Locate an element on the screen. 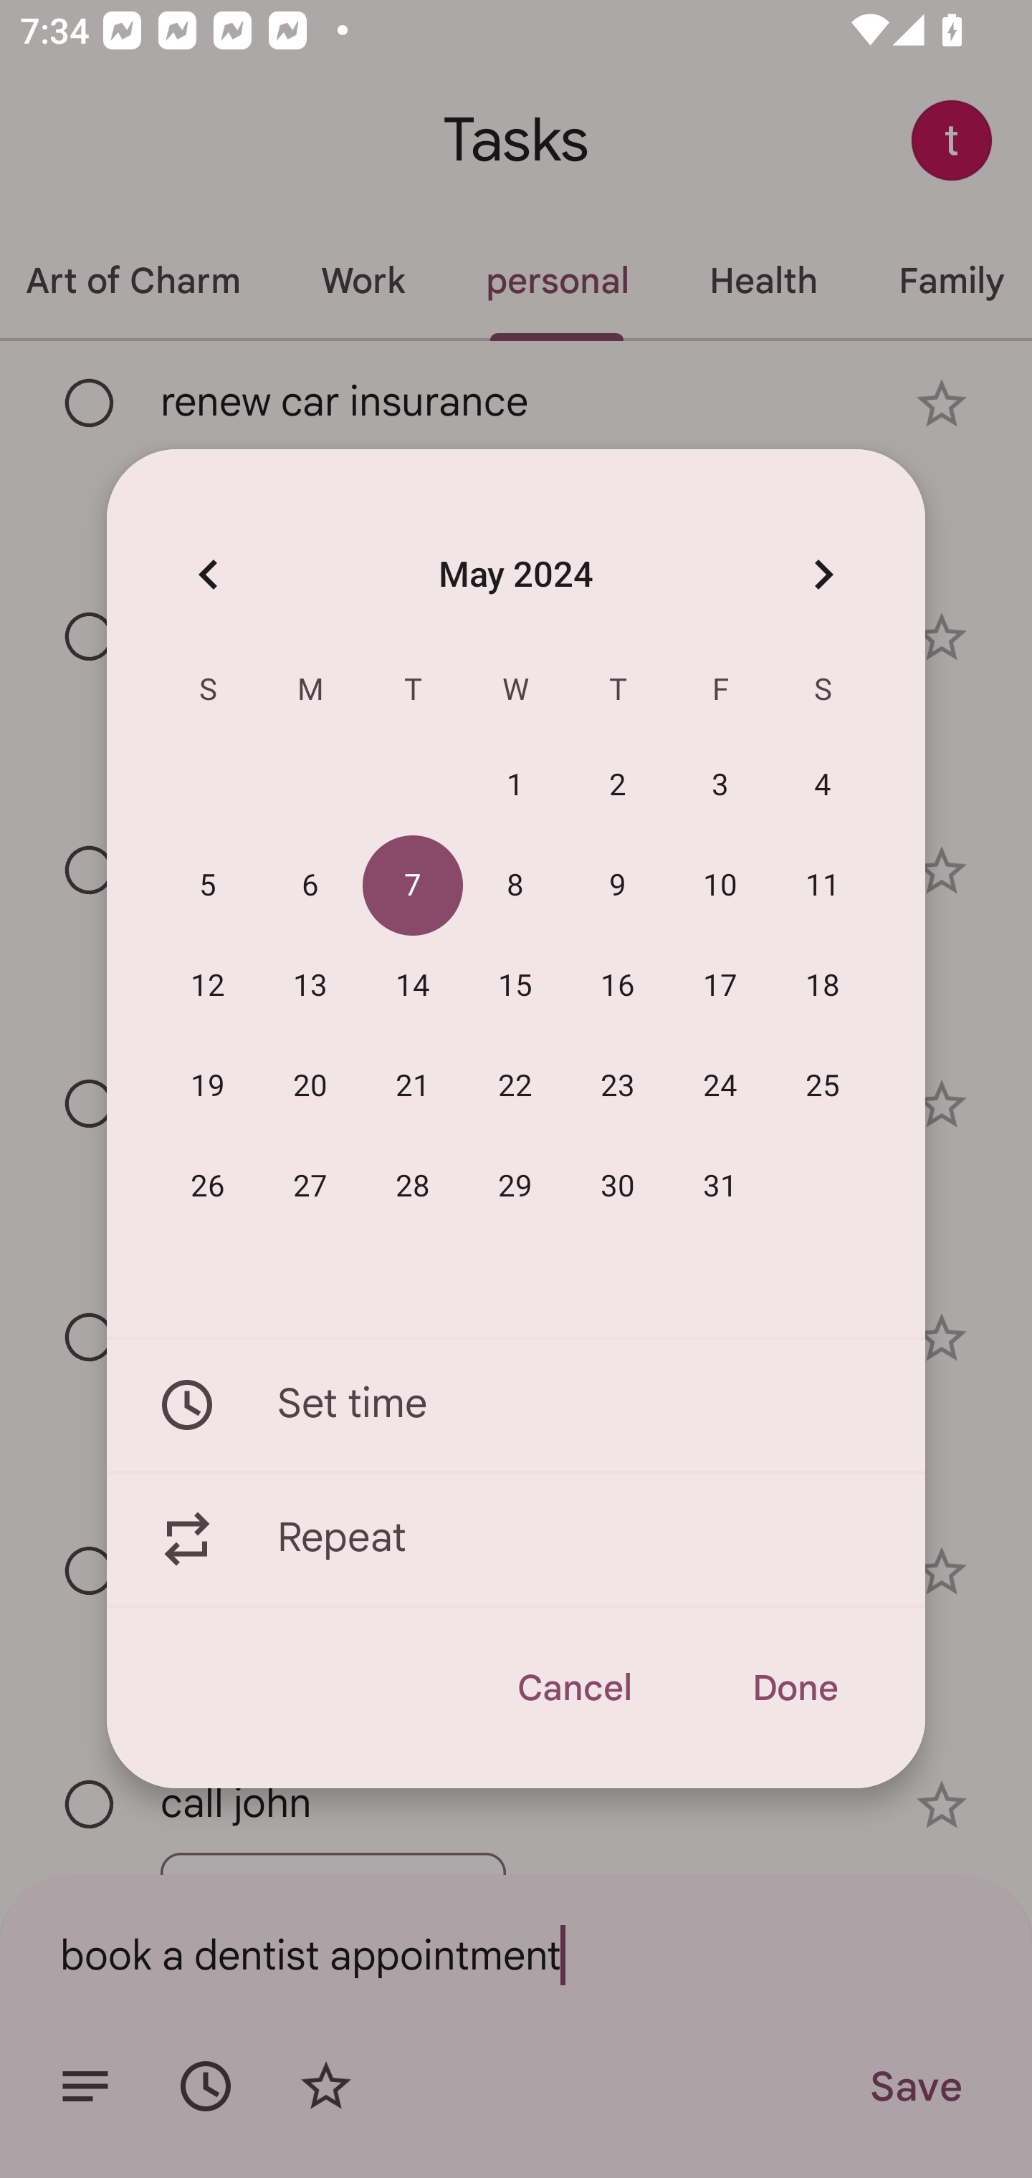  1 01 May 2024 is located at coordinates (515, 786).